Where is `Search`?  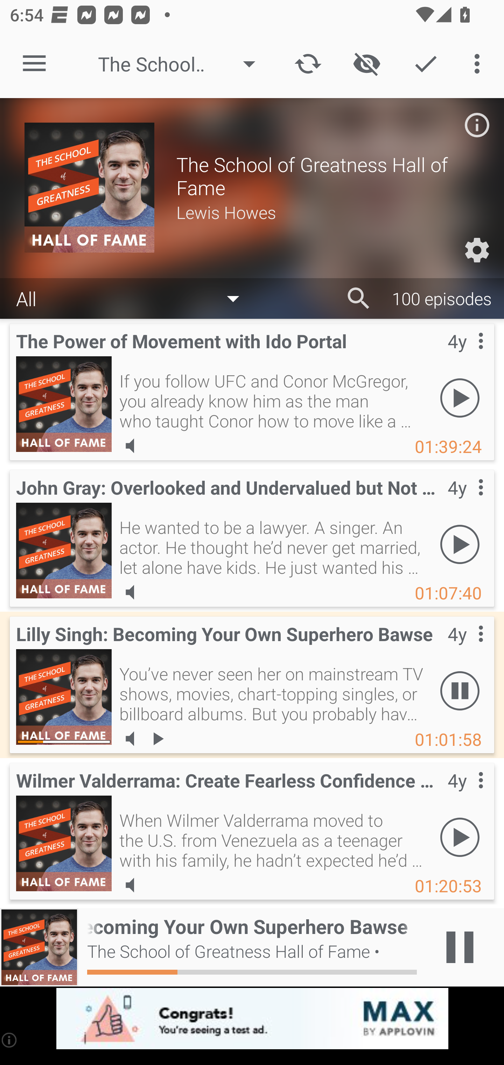
Search is located at coordinates (359, 298).